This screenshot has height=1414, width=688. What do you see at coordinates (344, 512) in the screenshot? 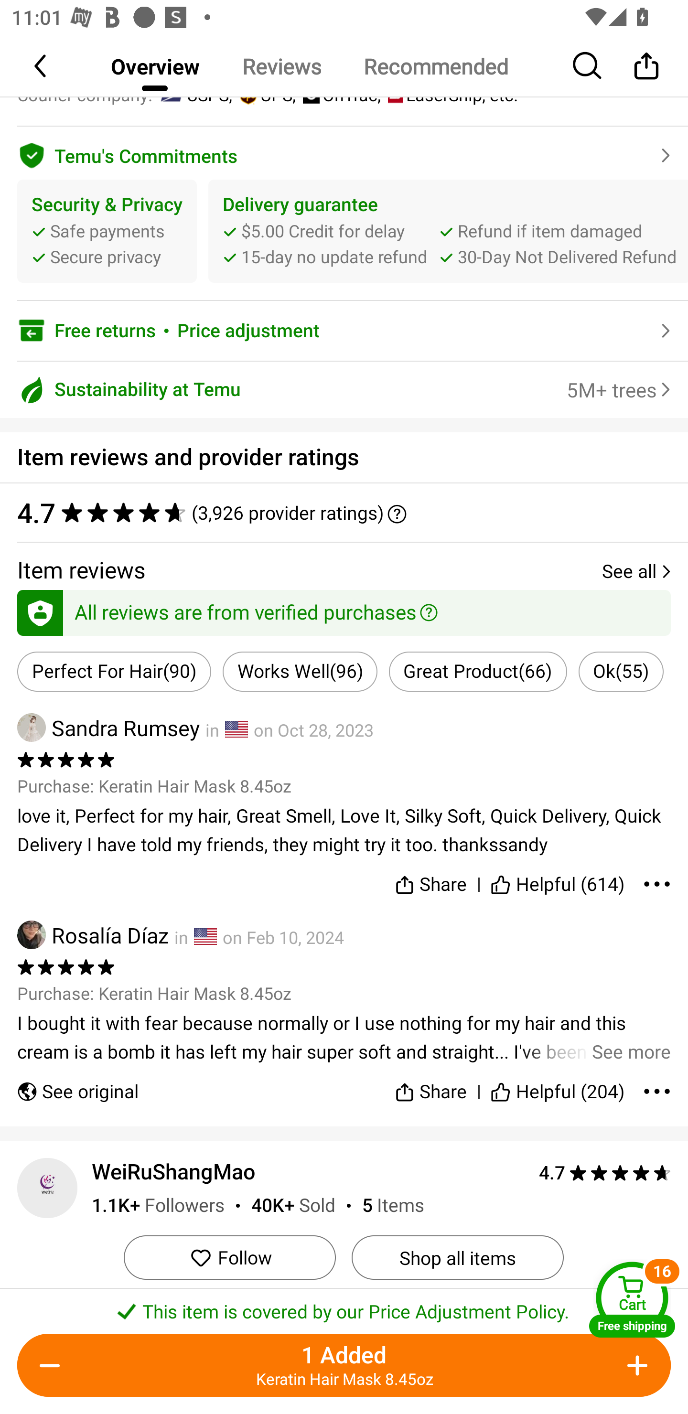
I see `4.7 ‪(3,926 provider ratings)` at bounding box center [344, 512].